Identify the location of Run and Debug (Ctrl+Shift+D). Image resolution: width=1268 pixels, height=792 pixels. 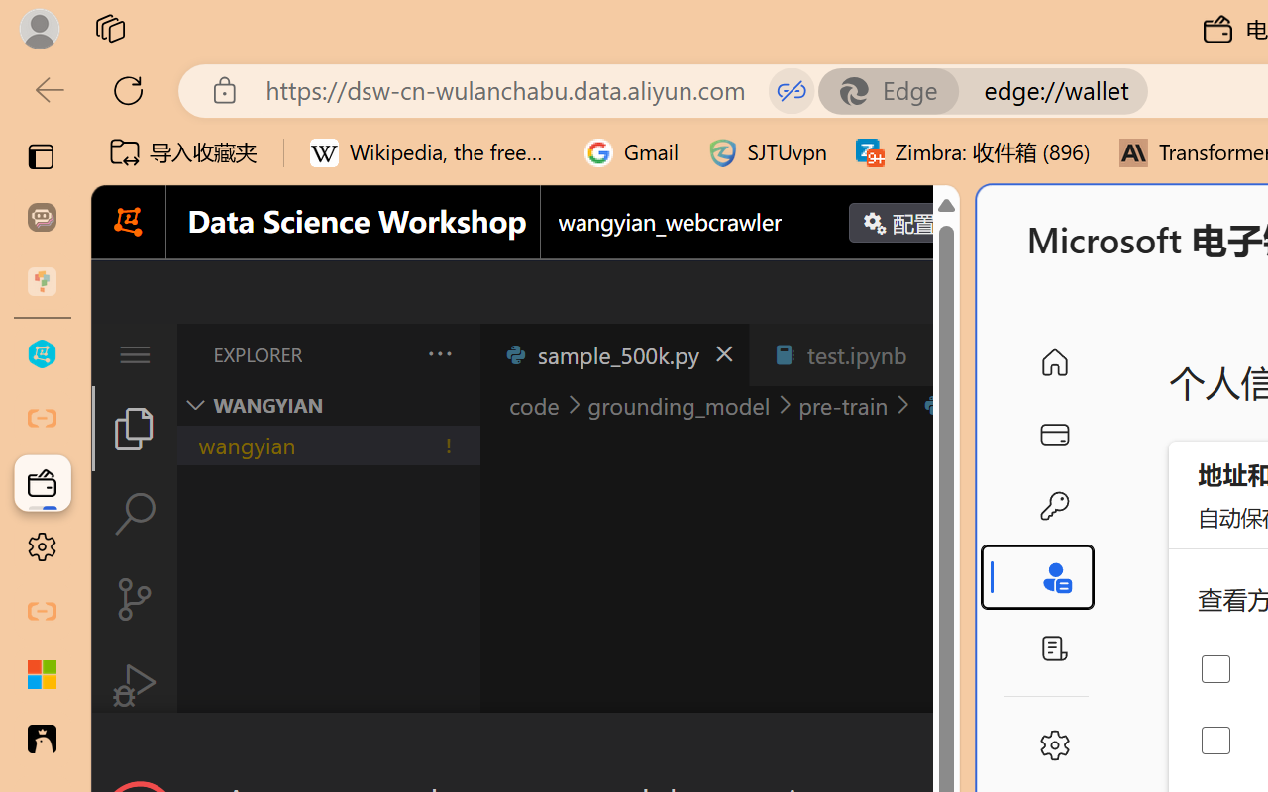
(135, 685).